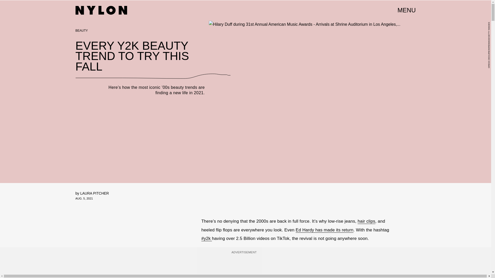 This screenshot has height=278, width=495. Describe the element at coordinates (324, 230) in the screenshot. I see `Ed Hardy has made its return` at that location.